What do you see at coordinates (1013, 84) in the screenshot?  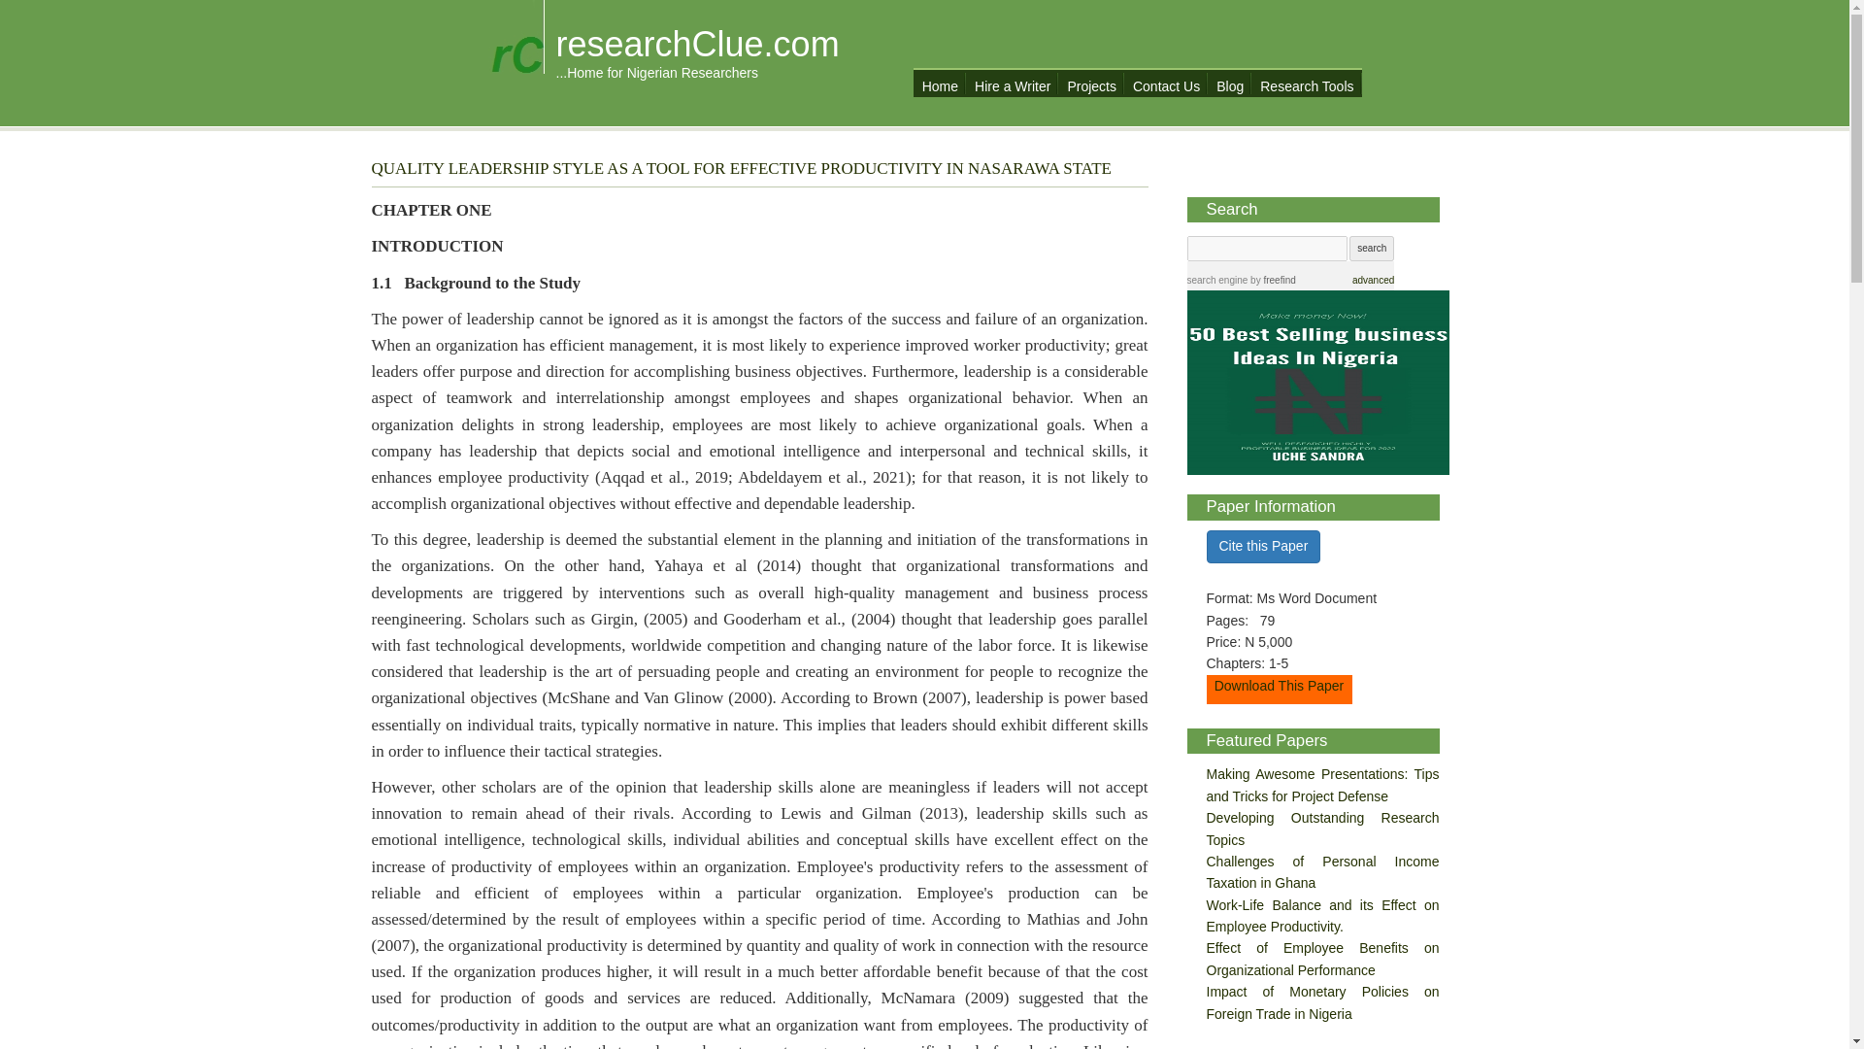 I see `Hire a Writer` at bounding box center [1013, 84].